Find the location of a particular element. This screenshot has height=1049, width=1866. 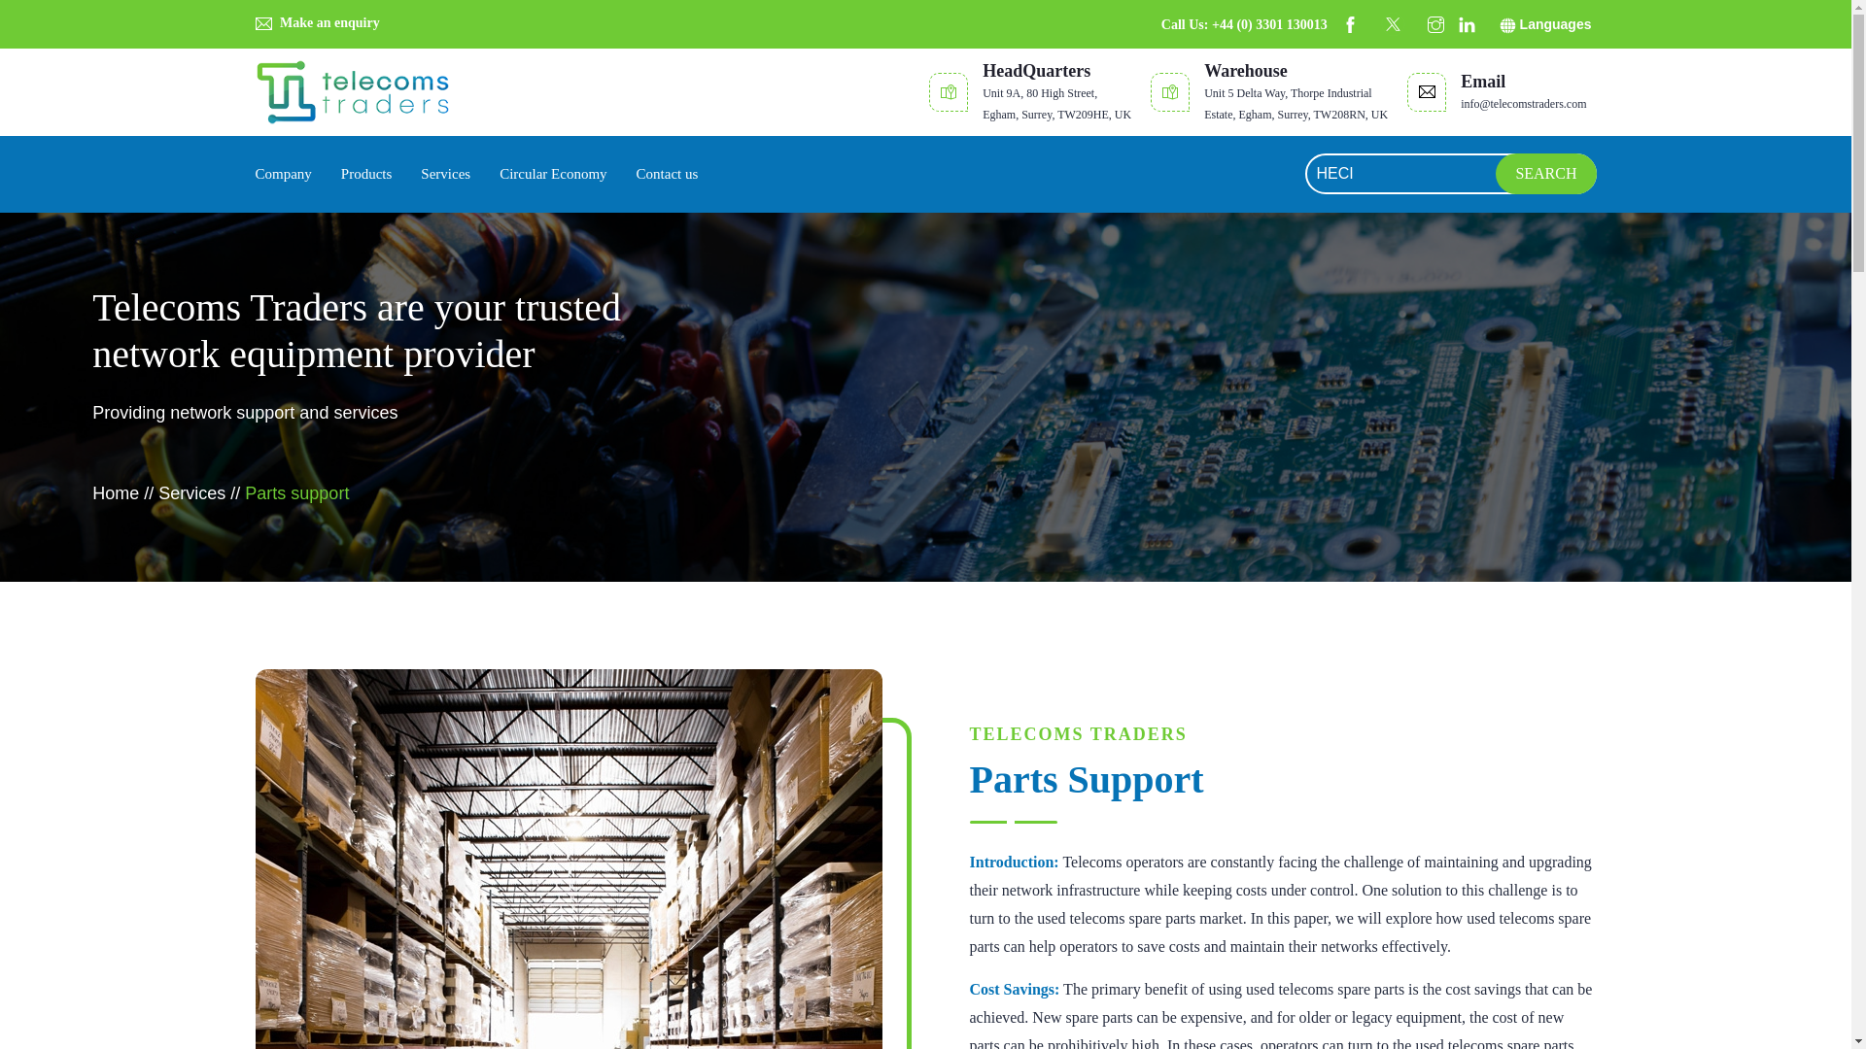

Make an enquiry is located at coordinates (316, 23).